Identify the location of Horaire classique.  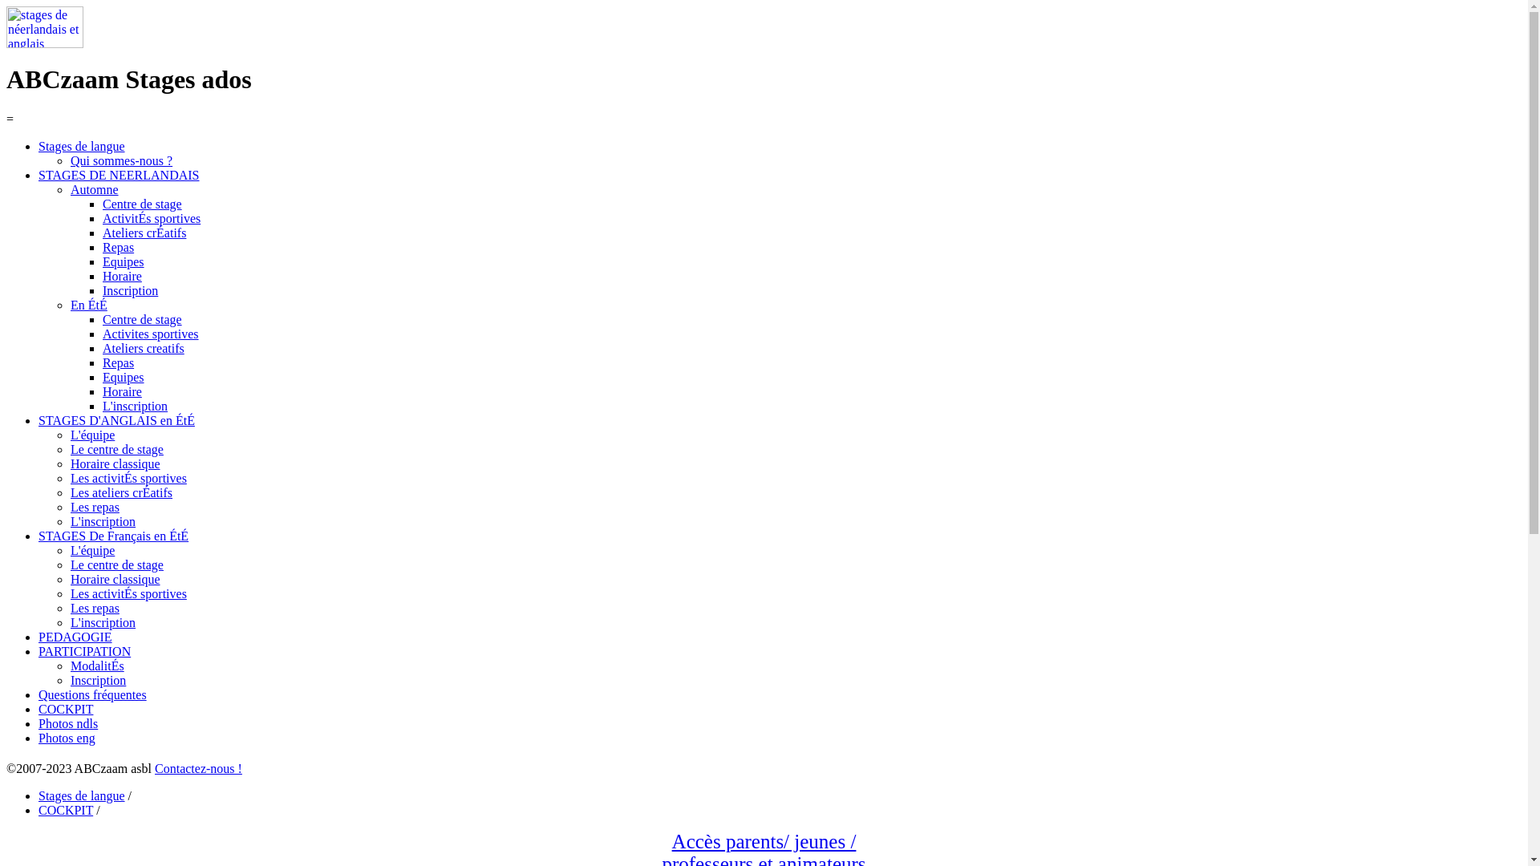
(115, 463).